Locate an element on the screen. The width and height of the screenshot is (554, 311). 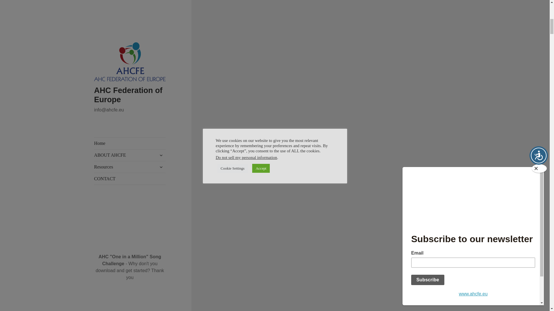
Rare Disease Day Newsletter 2023 is located at coordinates (126, 128).